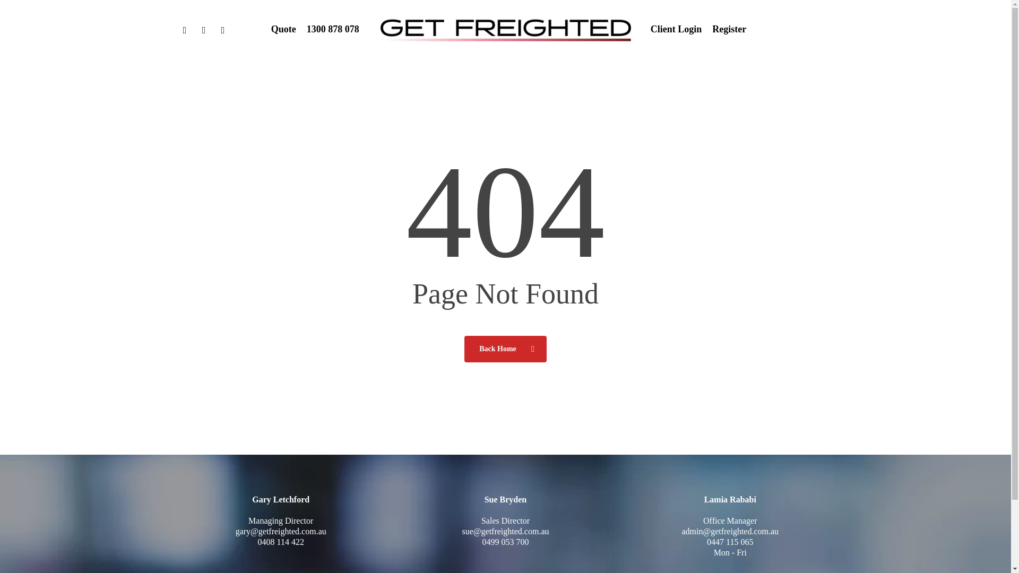  Describe the element at coordinates (505, 348) in the screenshot. I see `Back Home` at that location.